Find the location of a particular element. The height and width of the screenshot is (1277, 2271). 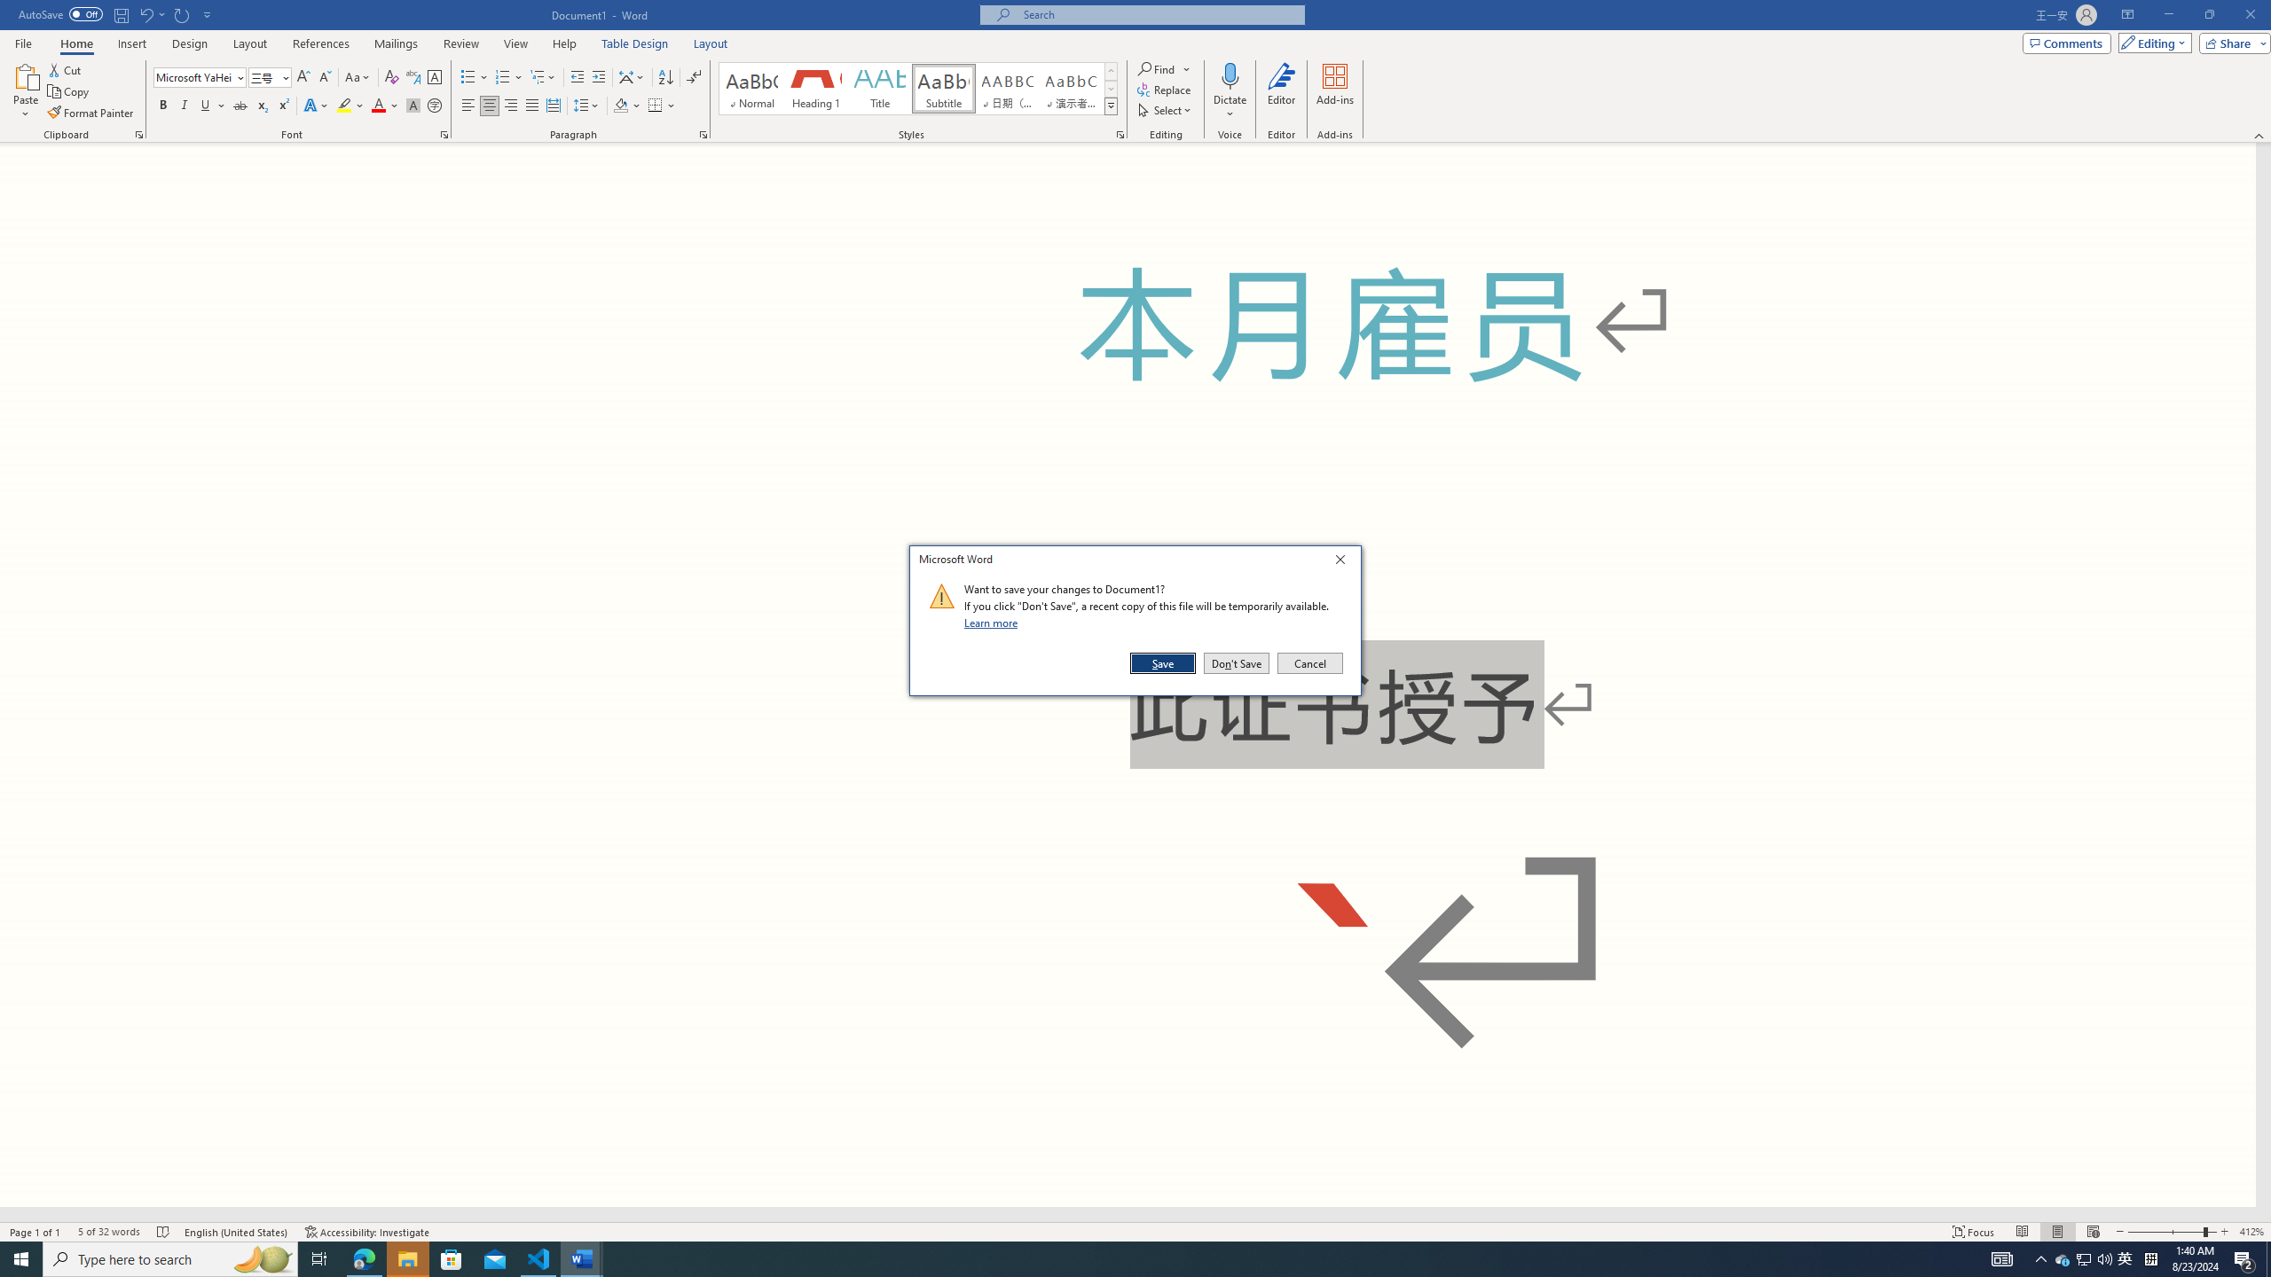

Text Highlight Color is located at coordinates (350, 106).